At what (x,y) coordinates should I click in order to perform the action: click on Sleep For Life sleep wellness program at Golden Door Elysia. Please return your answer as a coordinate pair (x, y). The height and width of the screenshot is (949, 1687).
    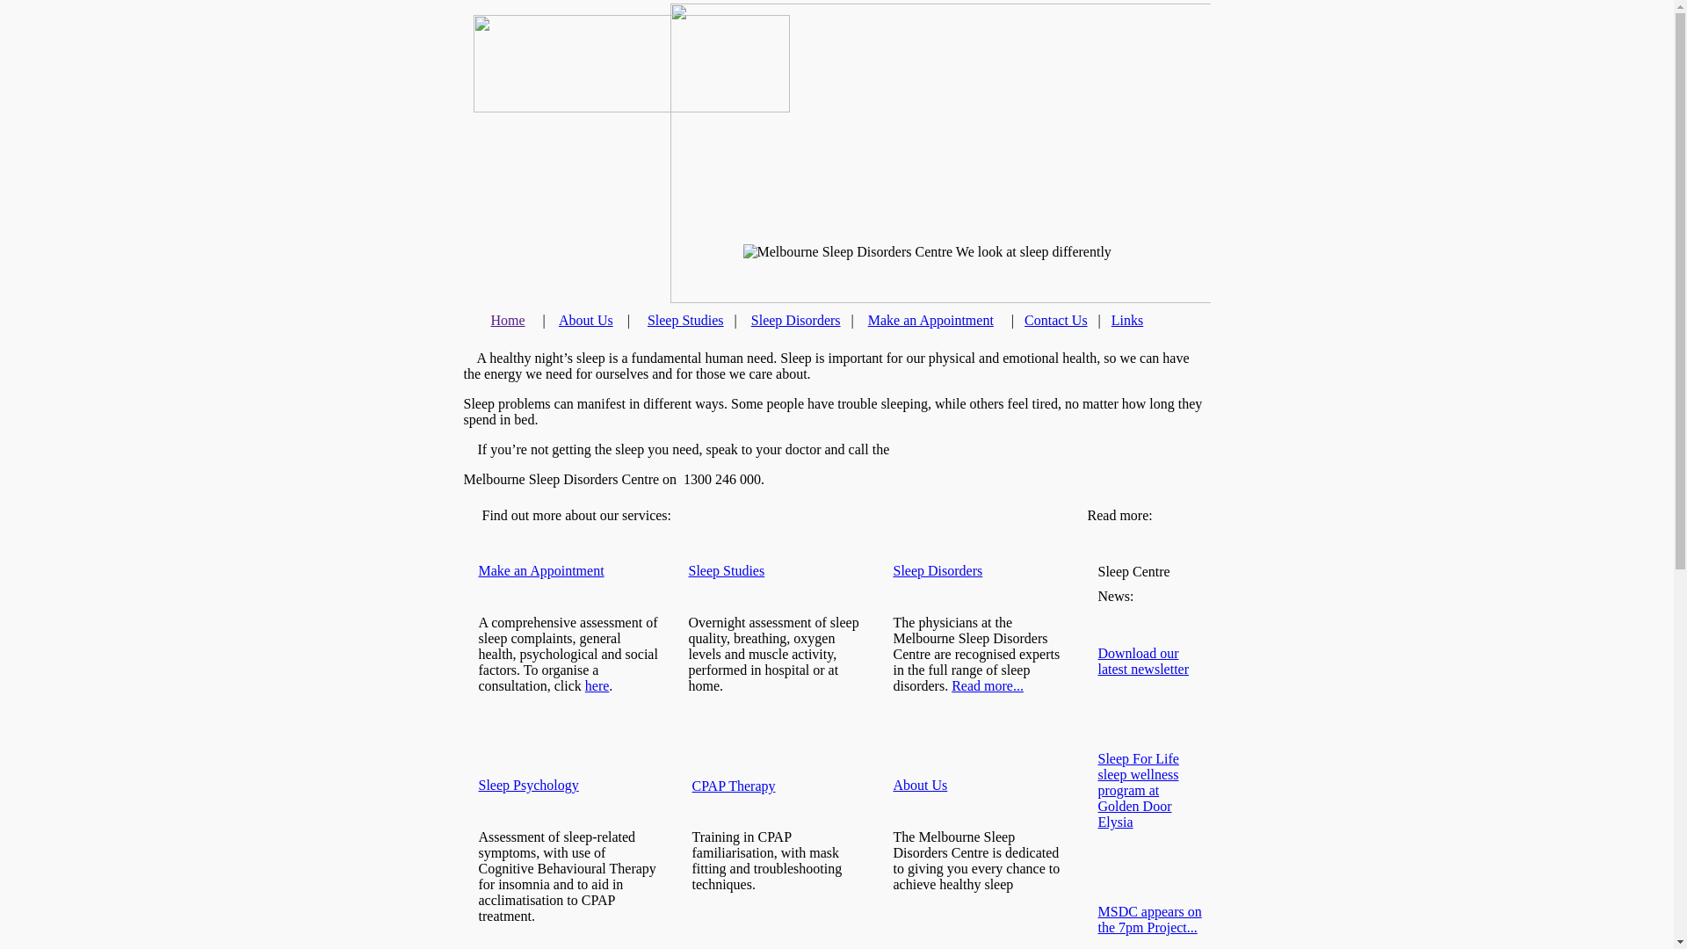
    Looking at the image, I should click on (1139, 791).